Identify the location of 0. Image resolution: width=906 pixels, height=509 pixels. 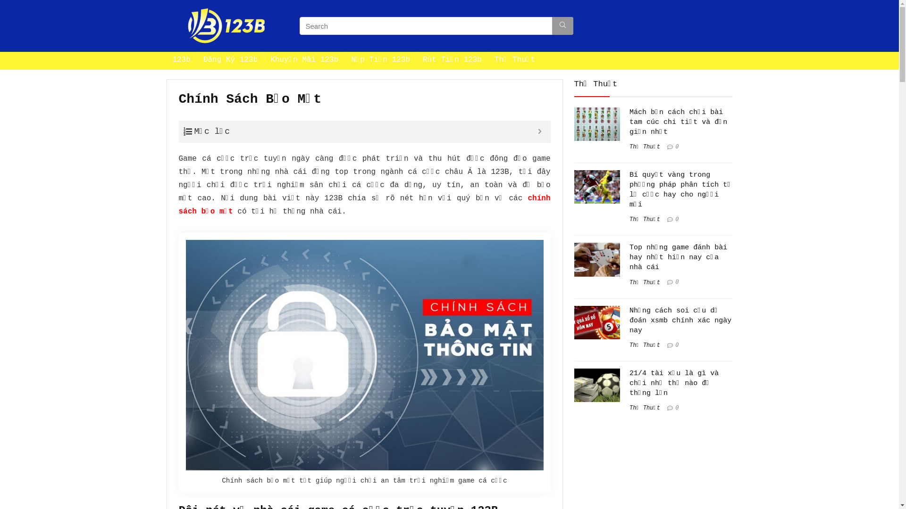
(677, 283).